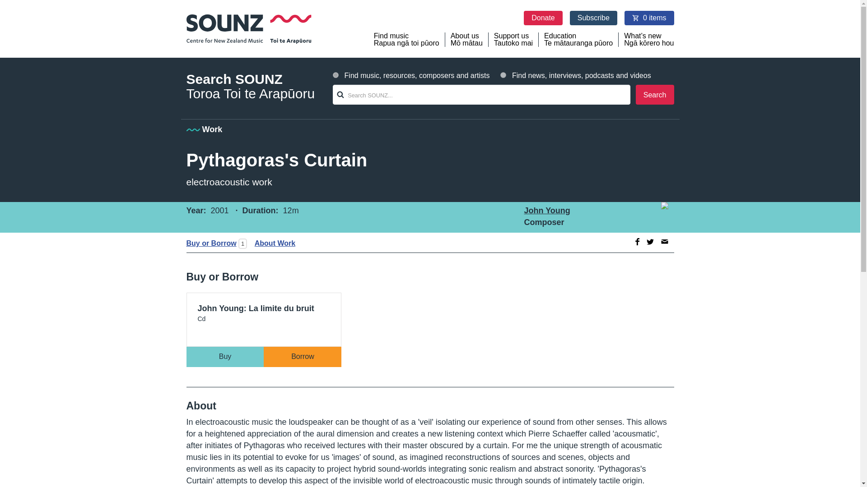 This screenshot has height=487, width=867. I want to click on Borrow, so click(303, 357).